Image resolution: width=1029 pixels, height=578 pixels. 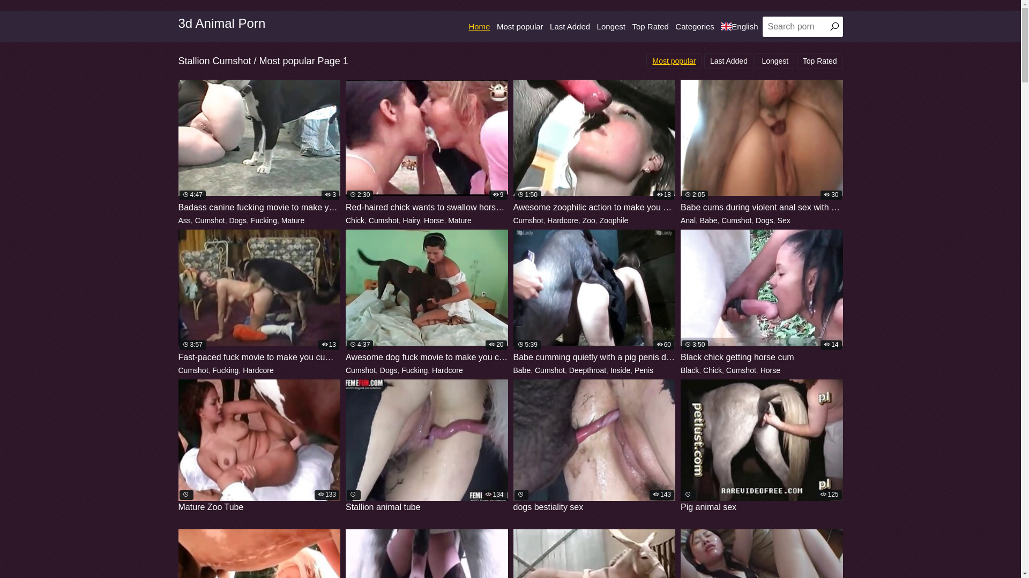 What do you see at coordinates (259, 446) in the screenshot?
I see `133
Mature Zoo Tube` at bounding box center [259, 446].